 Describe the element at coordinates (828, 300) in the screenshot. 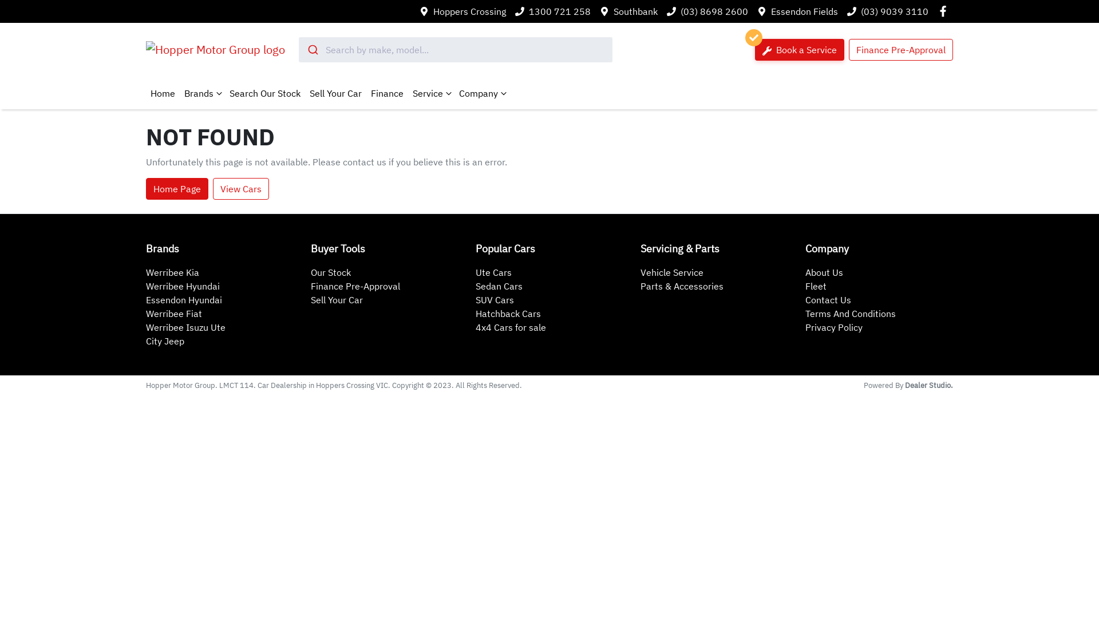

I see `Contact Us` at that location.